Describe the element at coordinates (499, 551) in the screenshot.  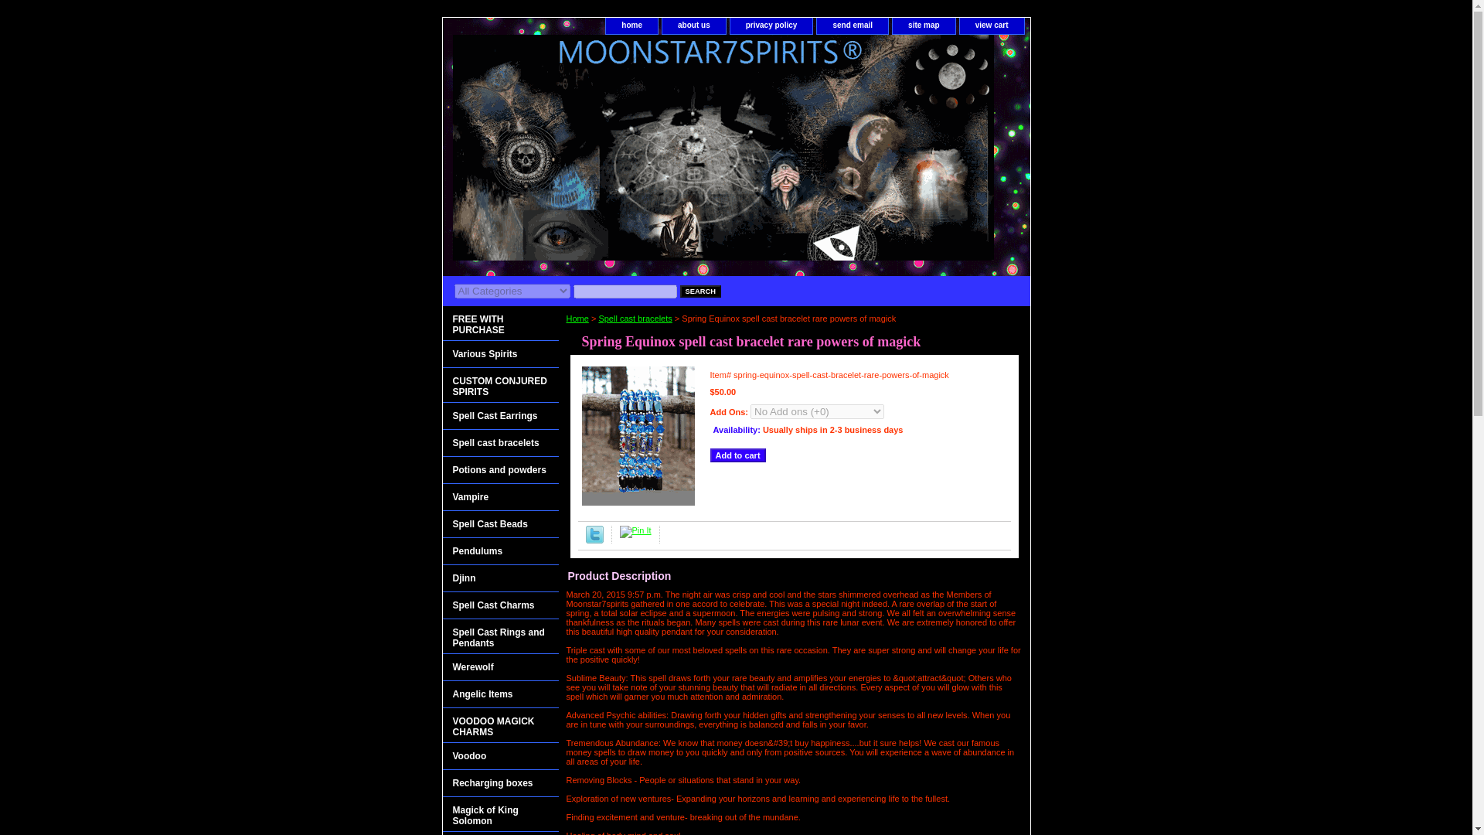
I see `Pendulums` at that location.